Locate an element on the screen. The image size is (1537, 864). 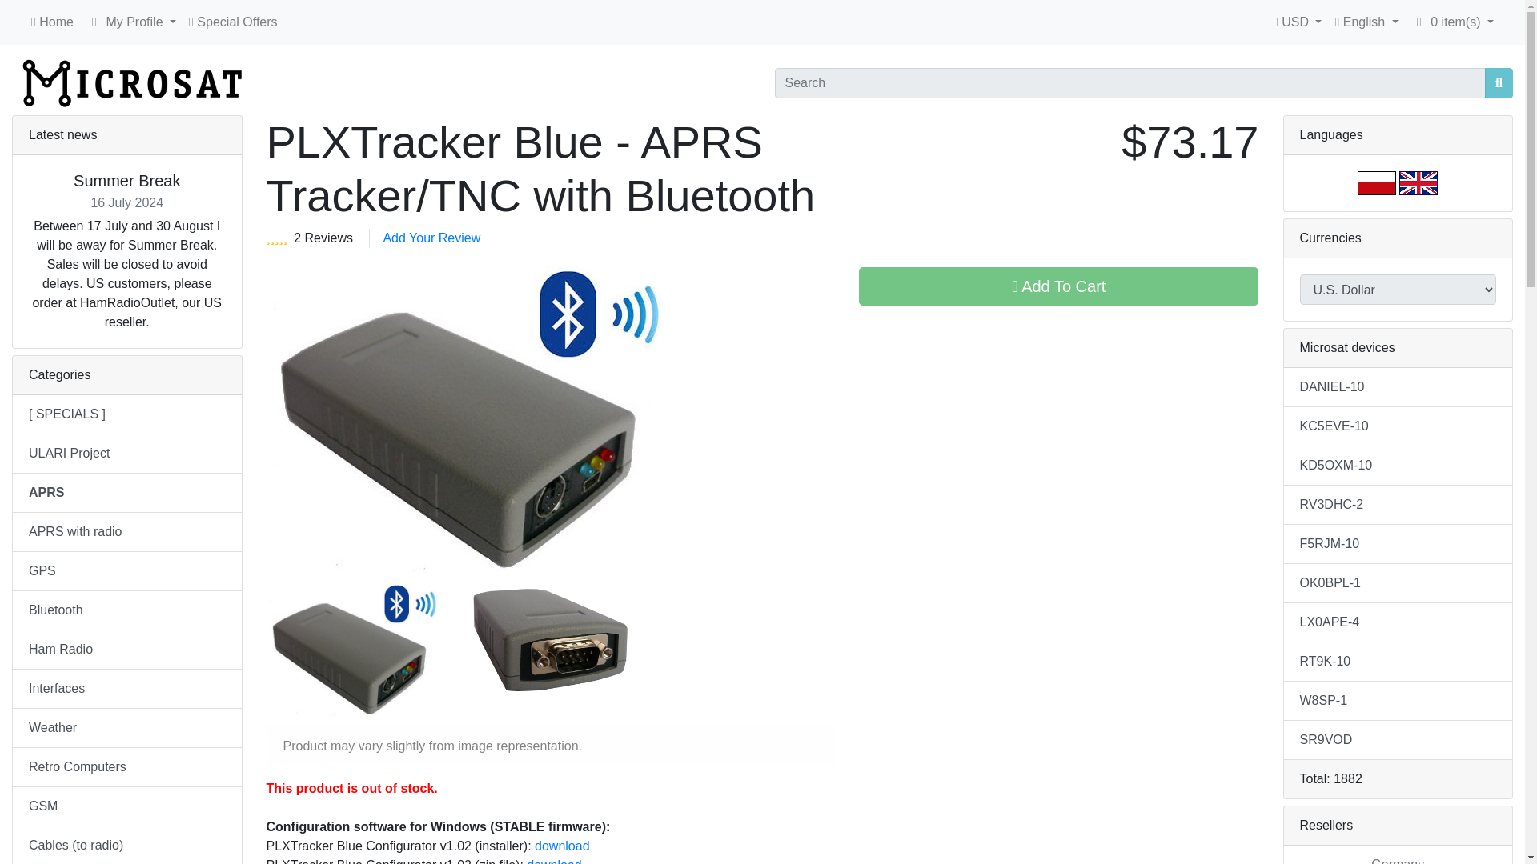
My Profile is located at coordinates (131, 22).